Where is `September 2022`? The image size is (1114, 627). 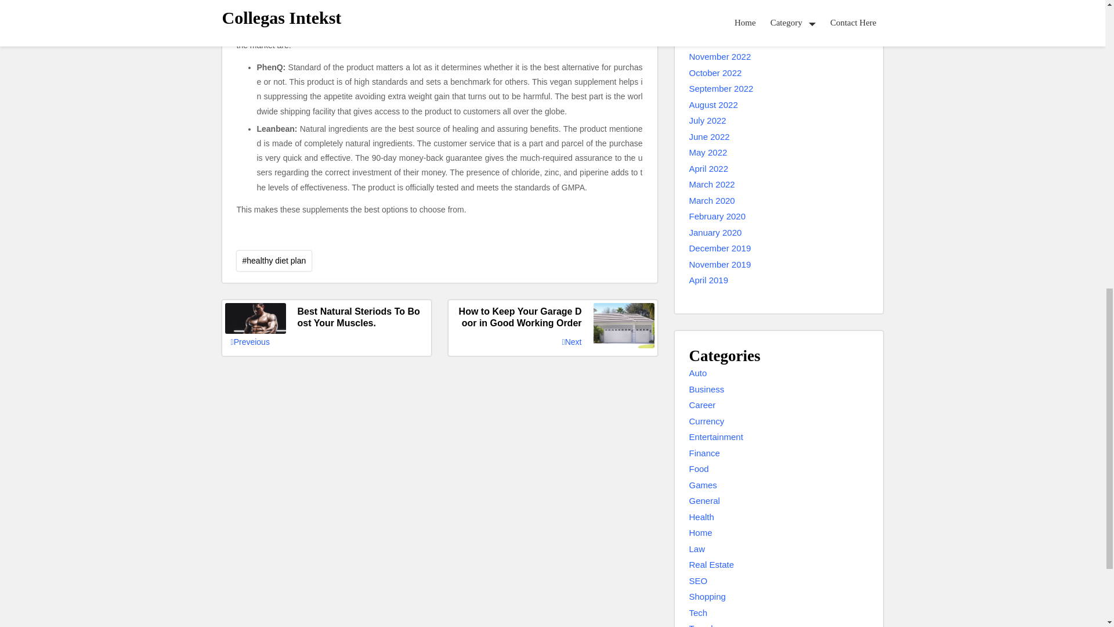
September 2022 is located at coordinates (722, 89).